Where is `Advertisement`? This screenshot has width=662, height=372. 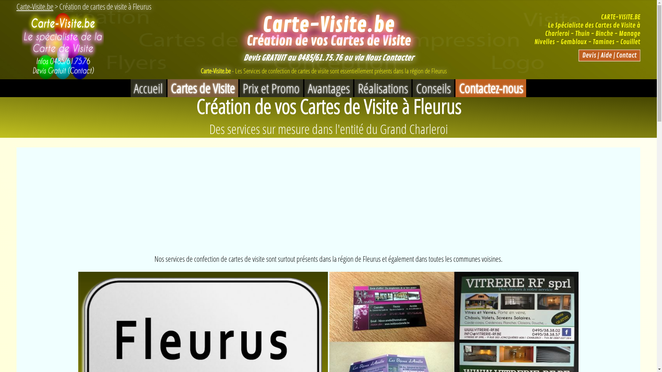 Advertisement is located at coordinates (328, 196).